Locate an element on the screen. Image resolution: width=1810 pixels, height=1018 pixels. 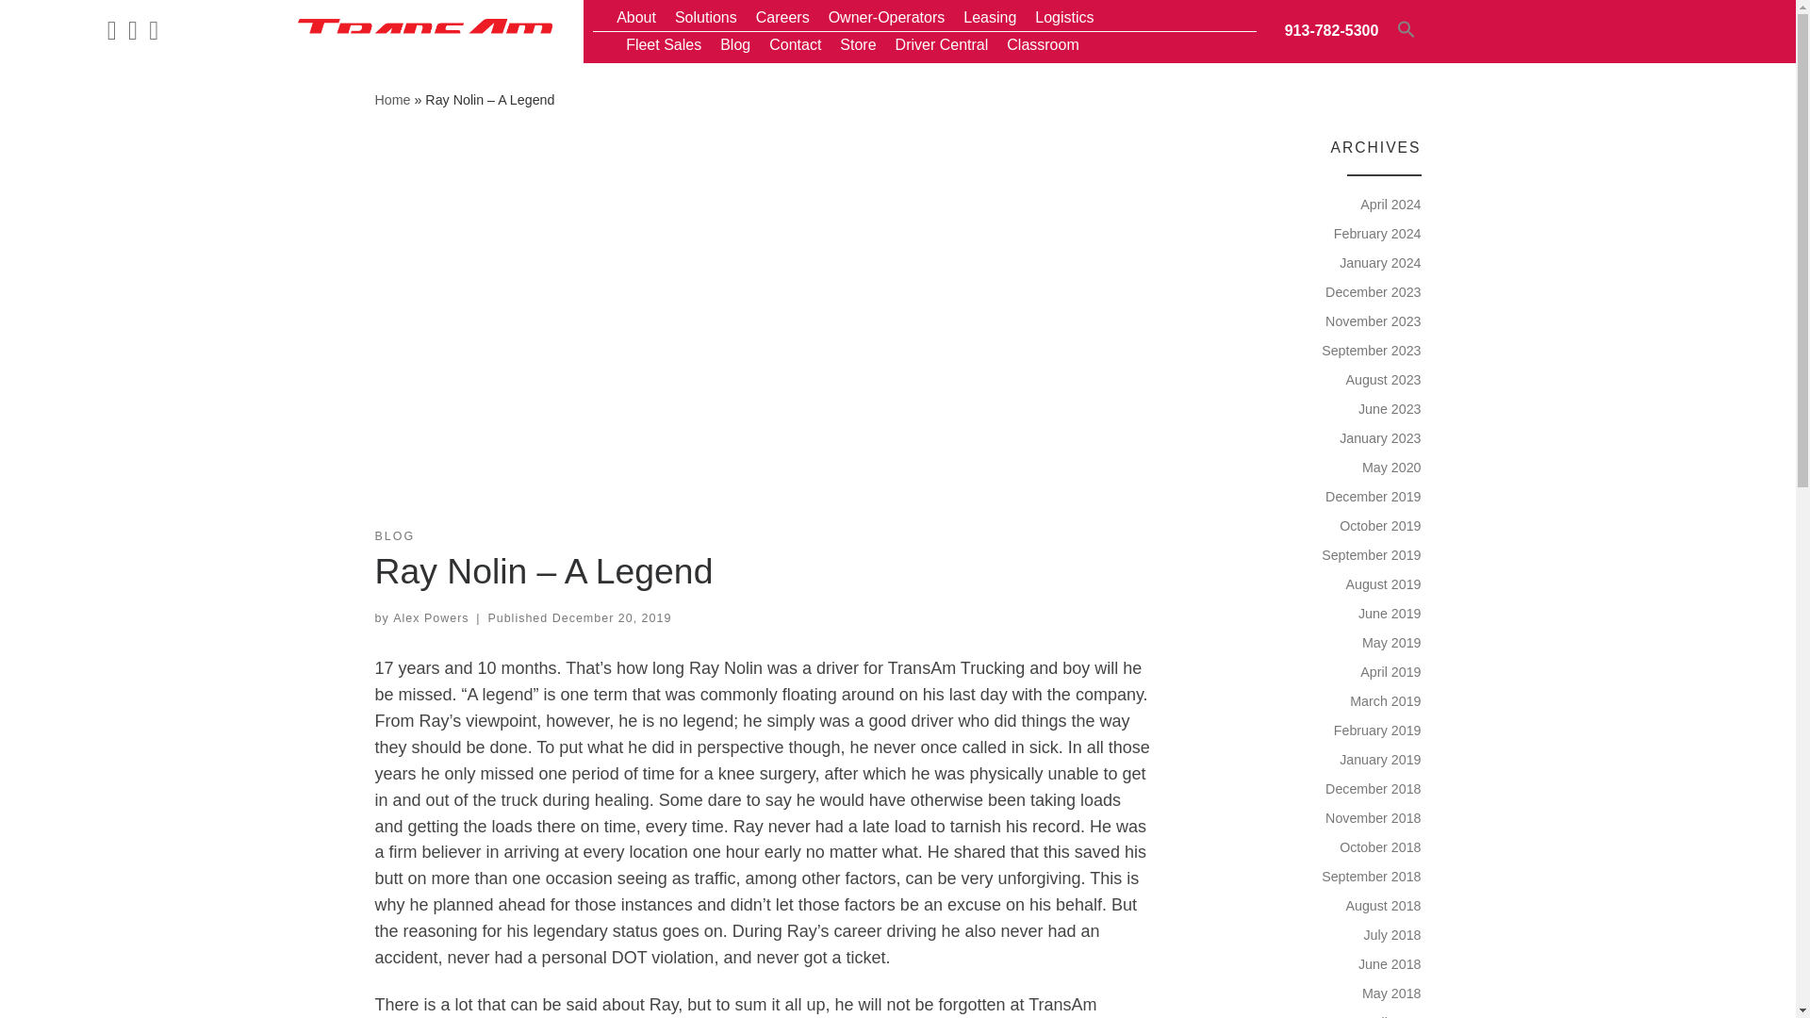
December 20, 2019 is located at coordinates (611, 618).